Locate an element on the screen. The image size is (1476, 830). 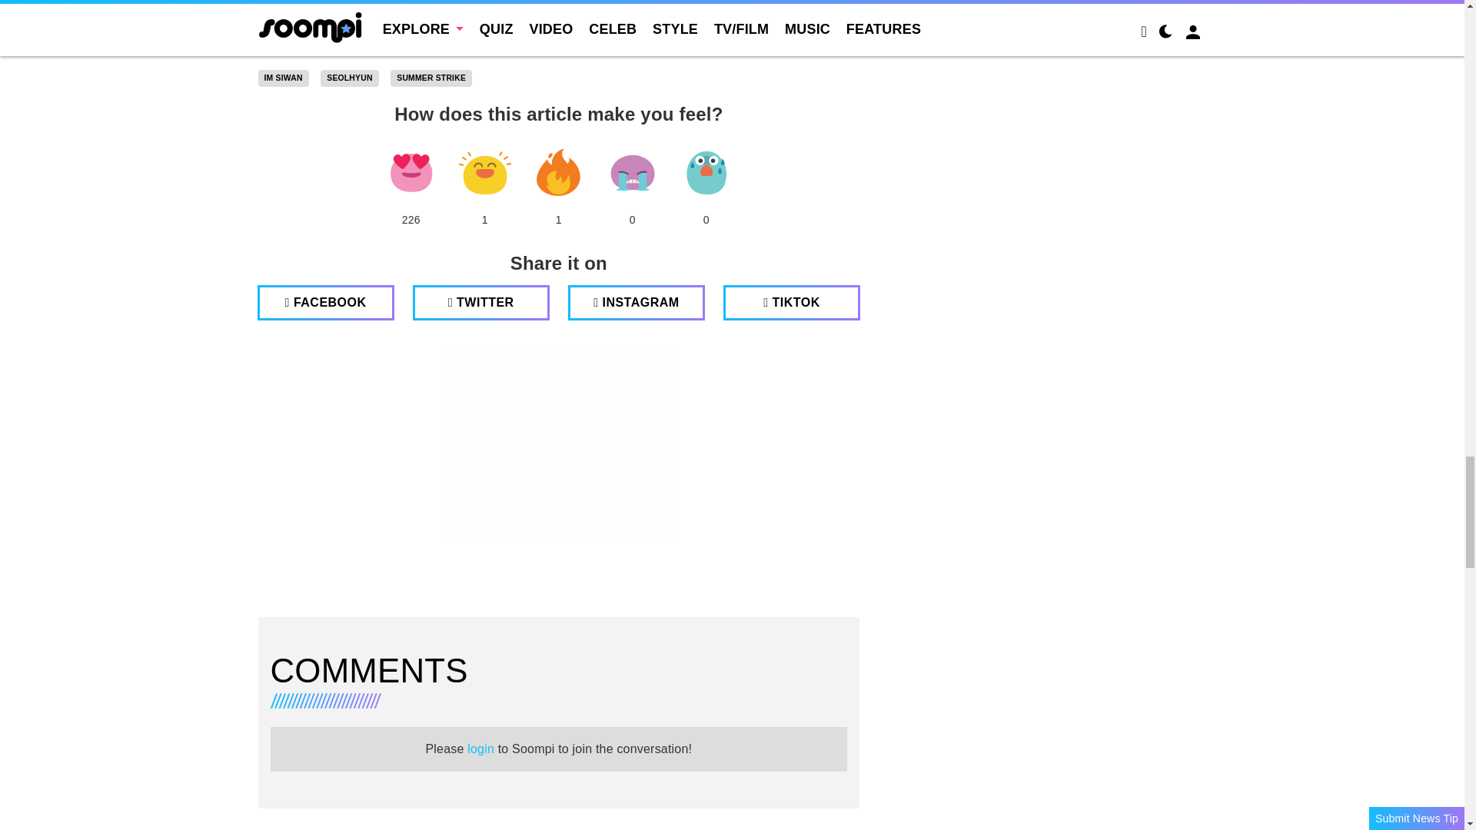
Heart is located at coordinates (411, 172).